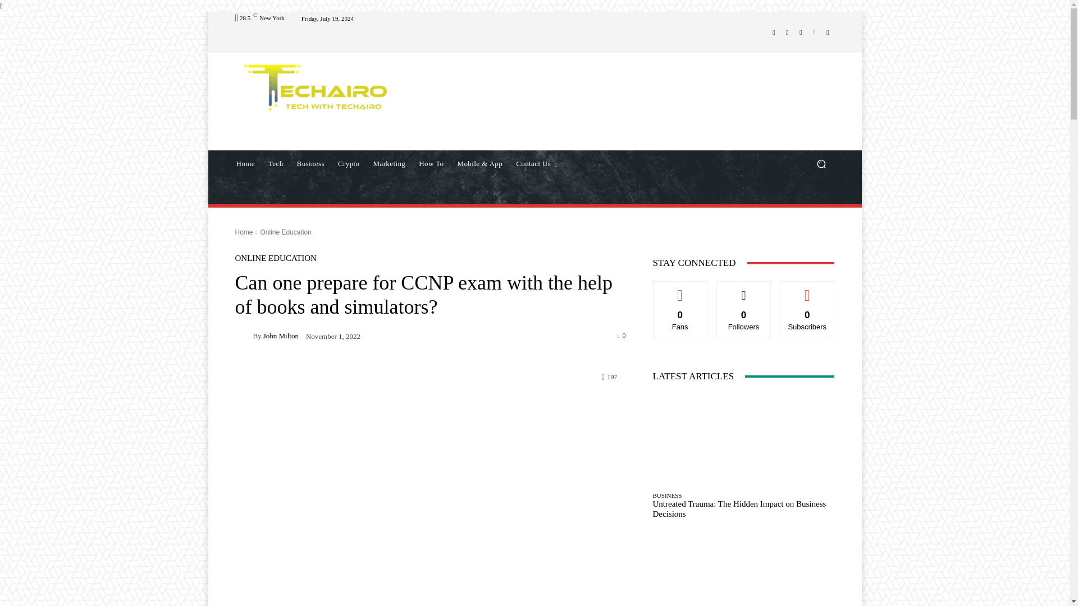 The height and width of the screenshot is (606, 1078). Describe the element at coordinates (774, 33) in the screenshot. I see `Facebook` at that location.